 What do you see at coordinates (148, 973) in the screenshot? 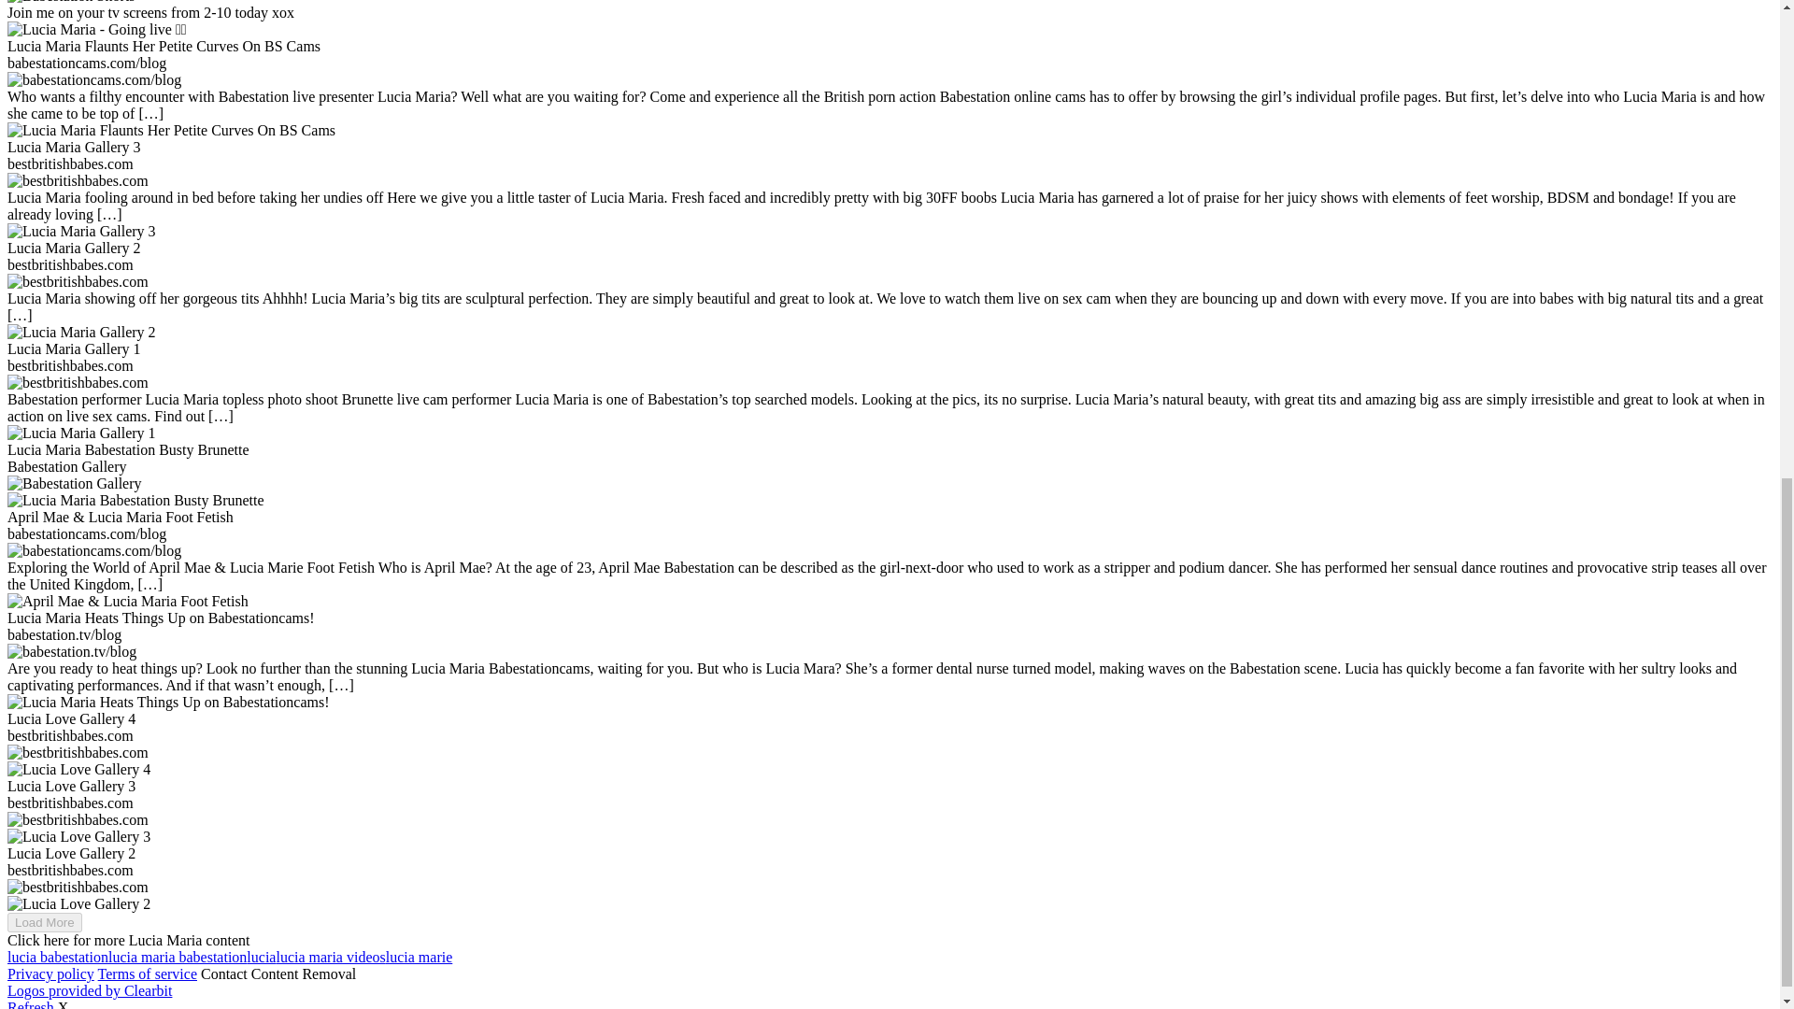
I see `Terms of service` at bounding box center [148, 973].